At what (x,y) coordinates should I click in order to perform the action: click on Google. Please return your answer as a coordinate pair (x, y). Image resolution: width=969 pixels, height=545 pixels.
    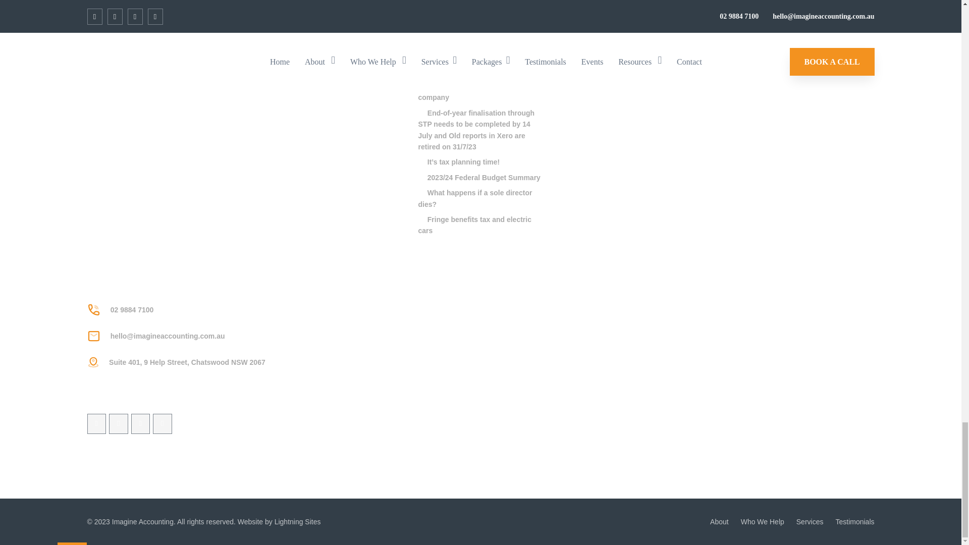
    Looking at the image, I should click on (118, 423).